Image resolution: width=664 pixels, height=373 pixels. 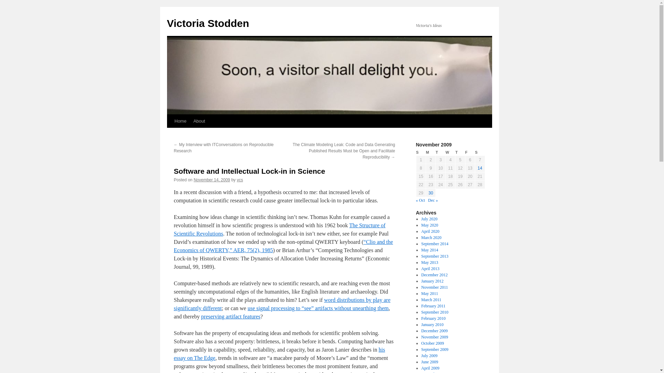 I want to click on Home, so click(x=180, y=121).